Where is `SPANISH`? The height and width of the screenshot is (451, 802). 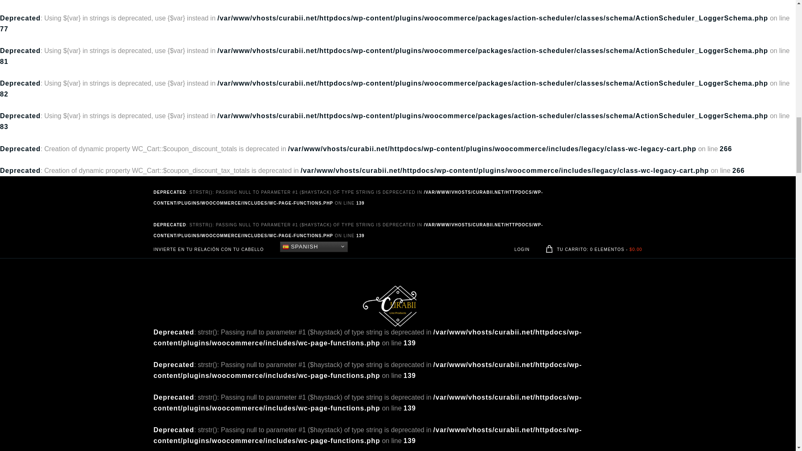 SPANISH is located at coordinates (314, 246).